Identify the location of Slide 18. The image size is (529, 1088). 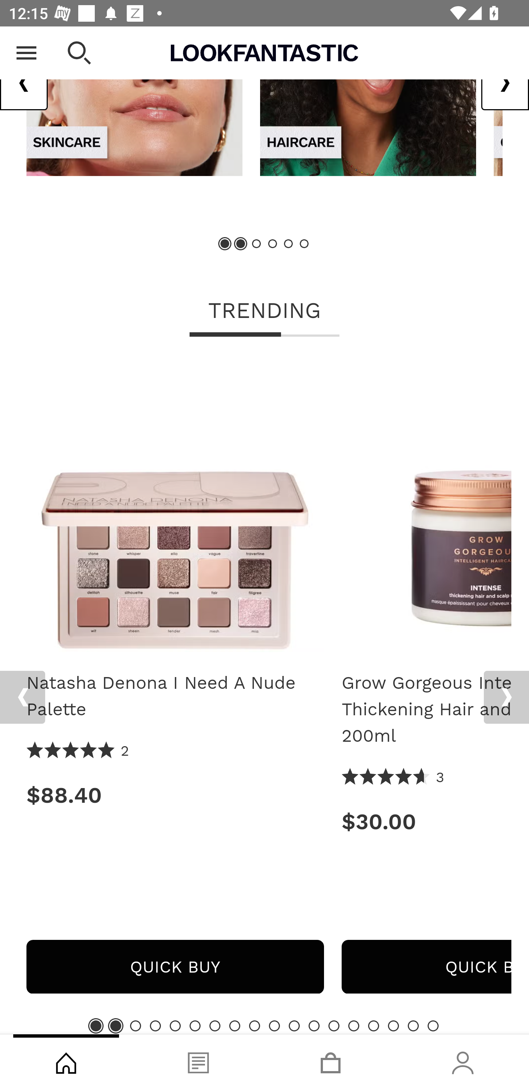
(433, 1026).